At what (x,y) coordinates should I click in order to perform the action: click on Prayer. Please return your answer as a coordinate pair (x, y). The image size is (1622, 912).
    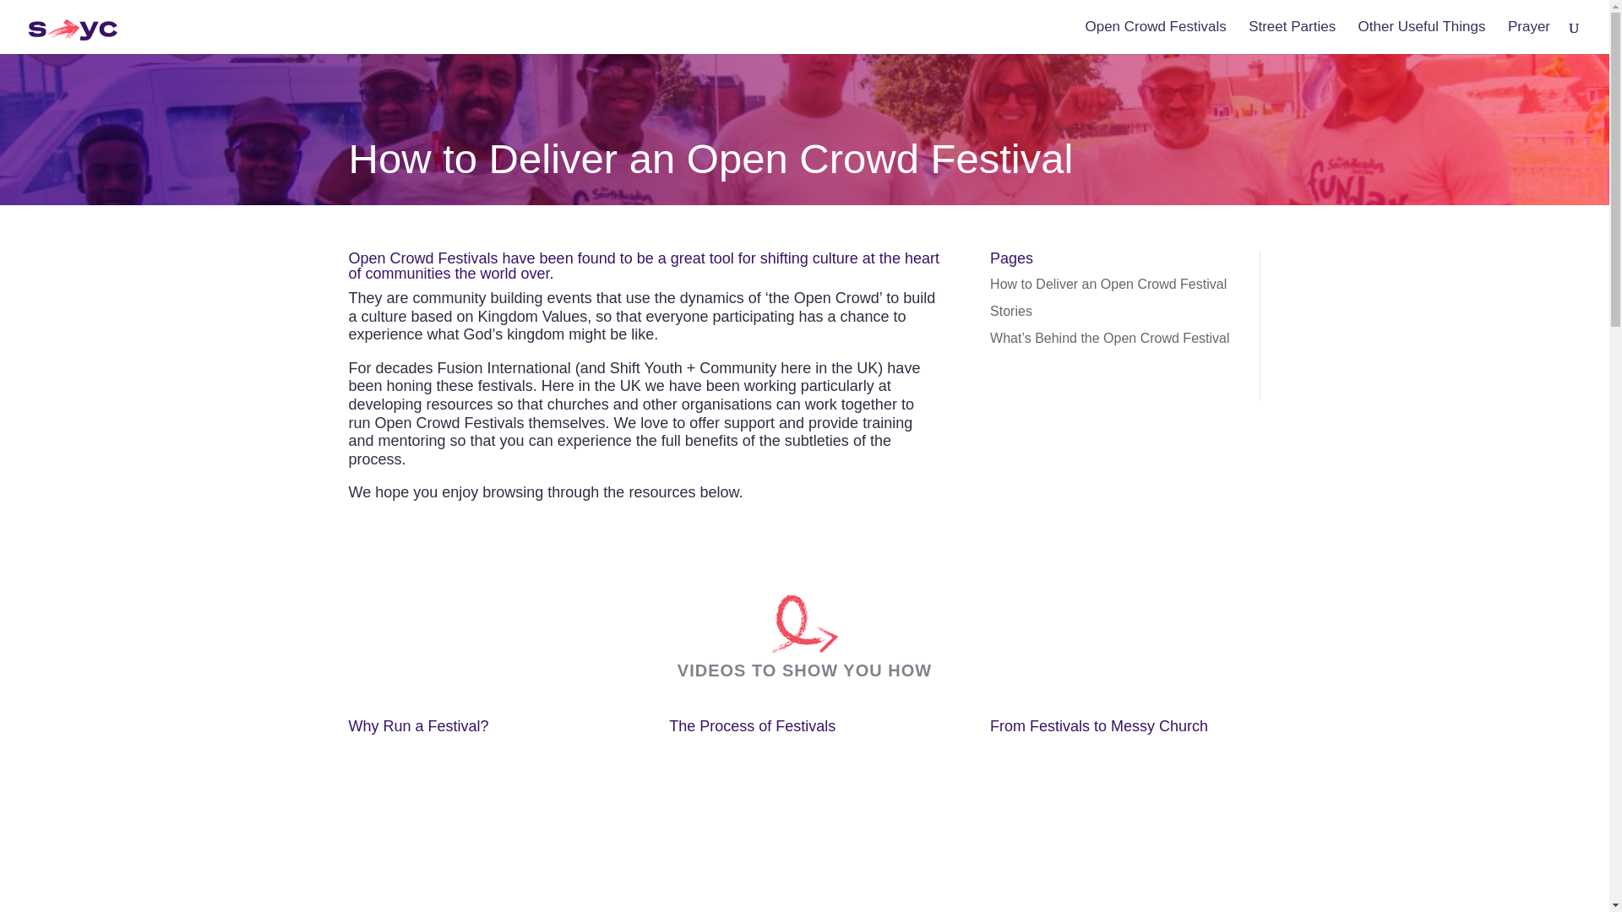
    Looking at the image, I should click on (1529, 37).